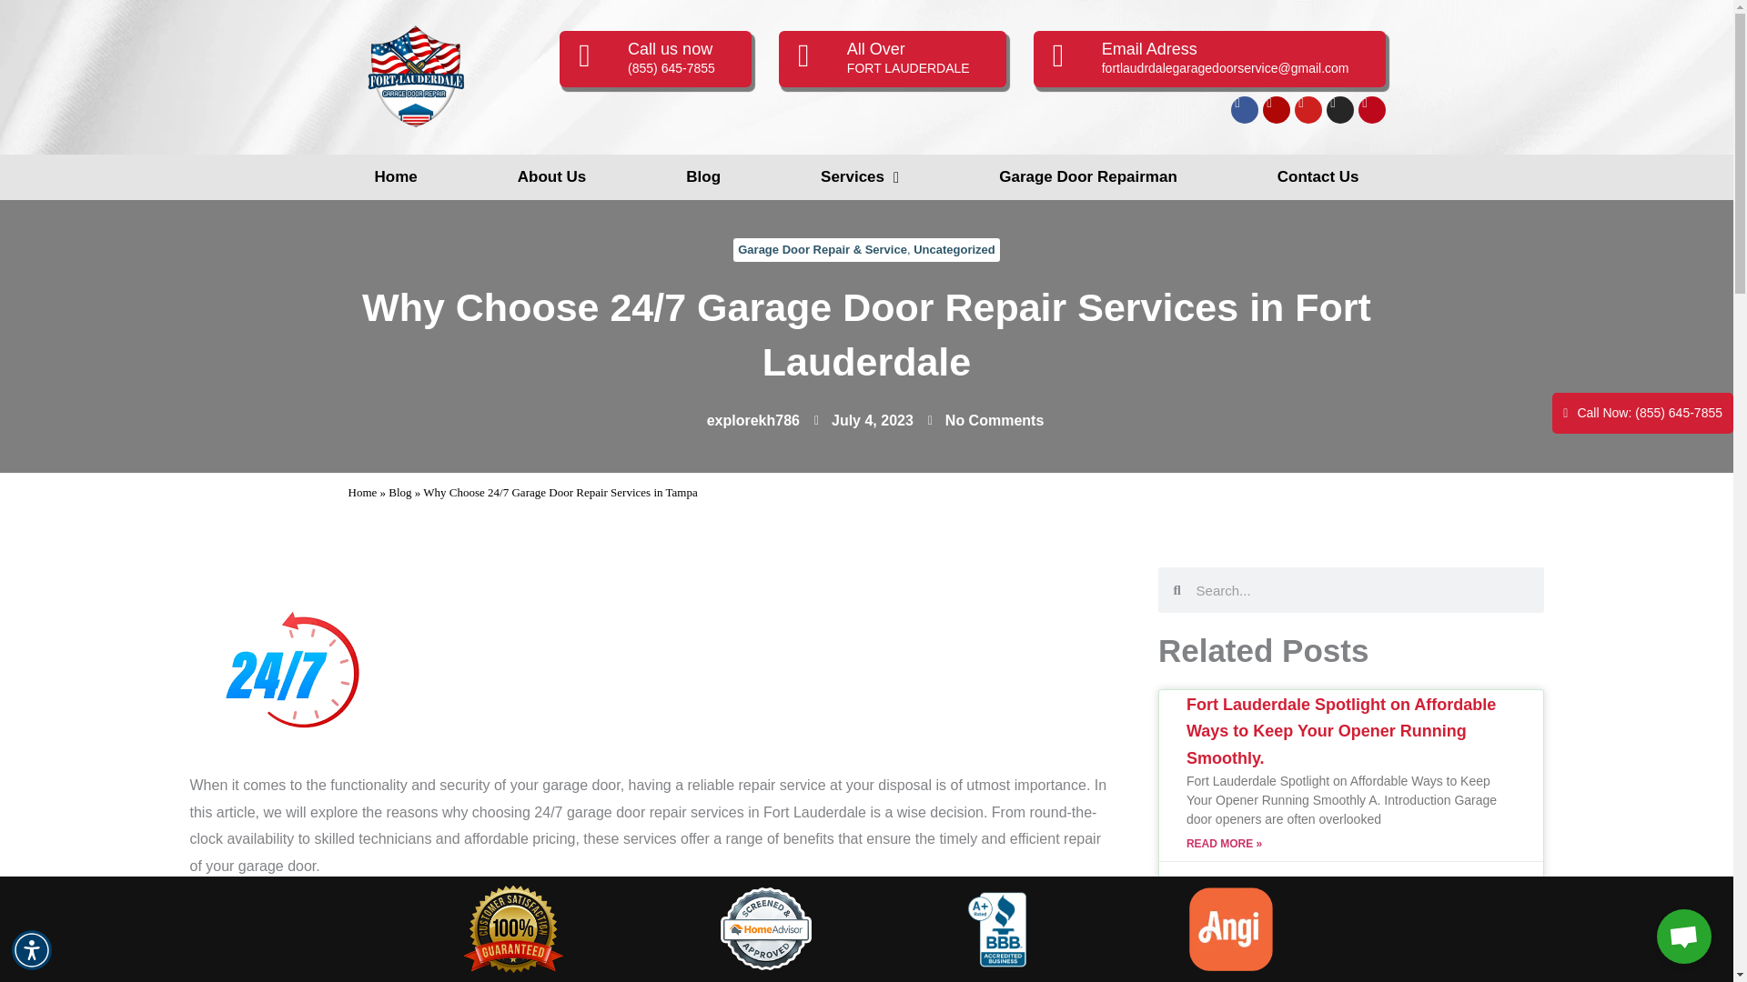 Image resolution: width=1747 pixels, height=982 pixels. I want to click on Blog, so click(702, 176).